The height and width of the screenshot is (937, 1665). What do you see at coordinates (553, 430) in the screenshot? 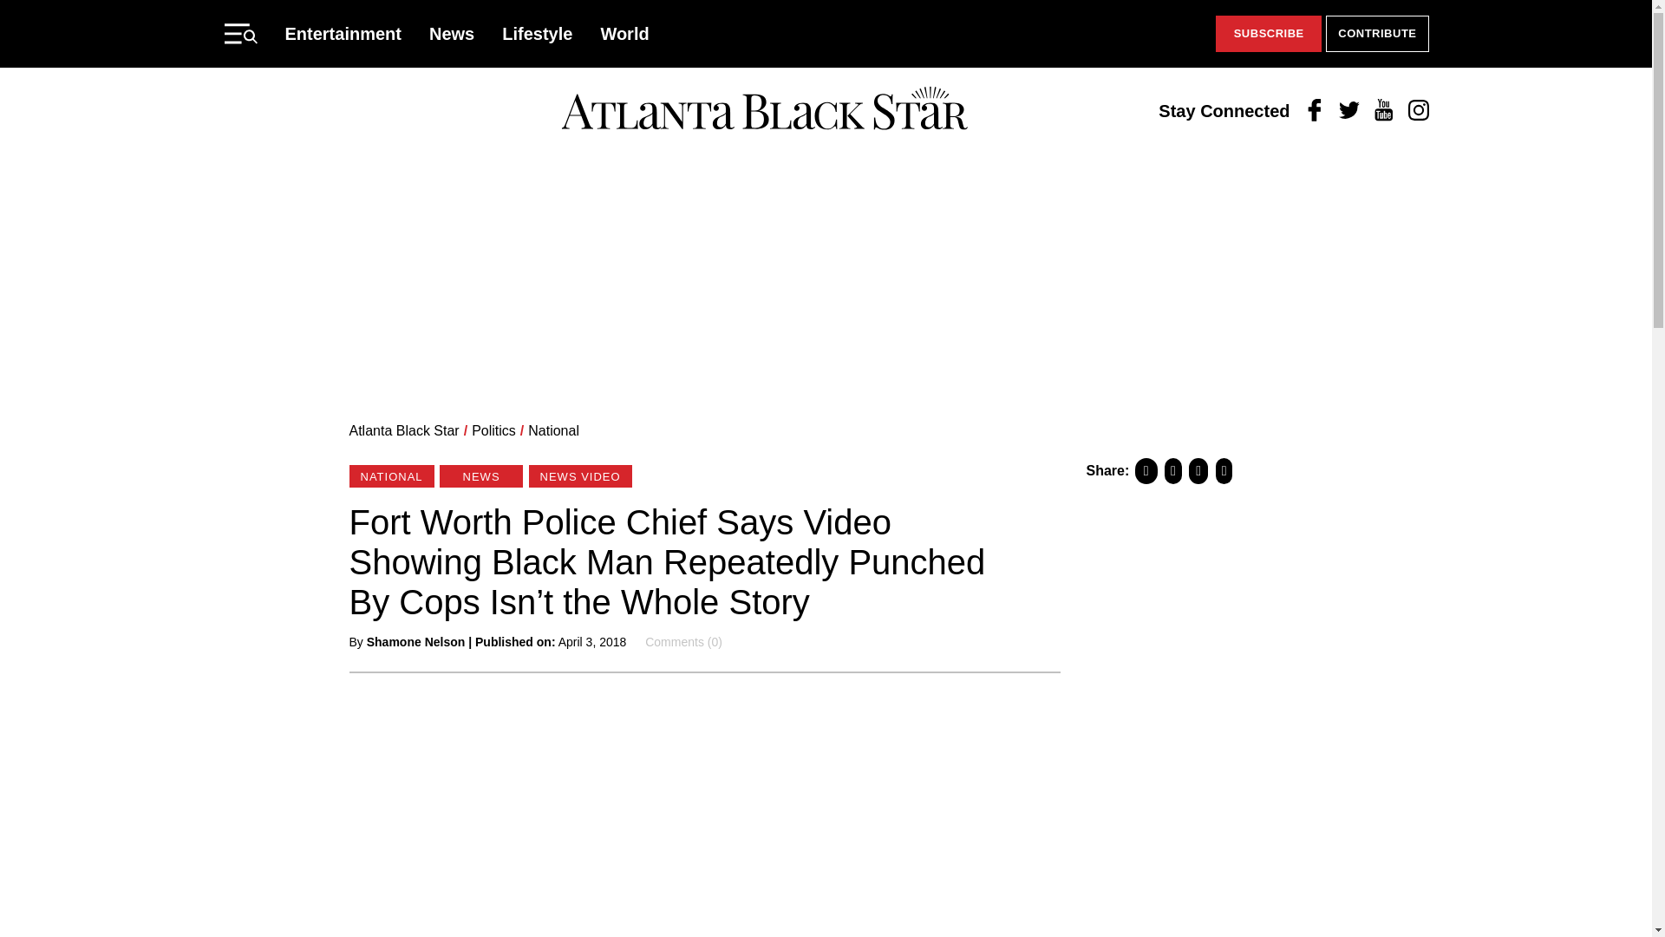
I see `National` at bounding box center [553, 430].